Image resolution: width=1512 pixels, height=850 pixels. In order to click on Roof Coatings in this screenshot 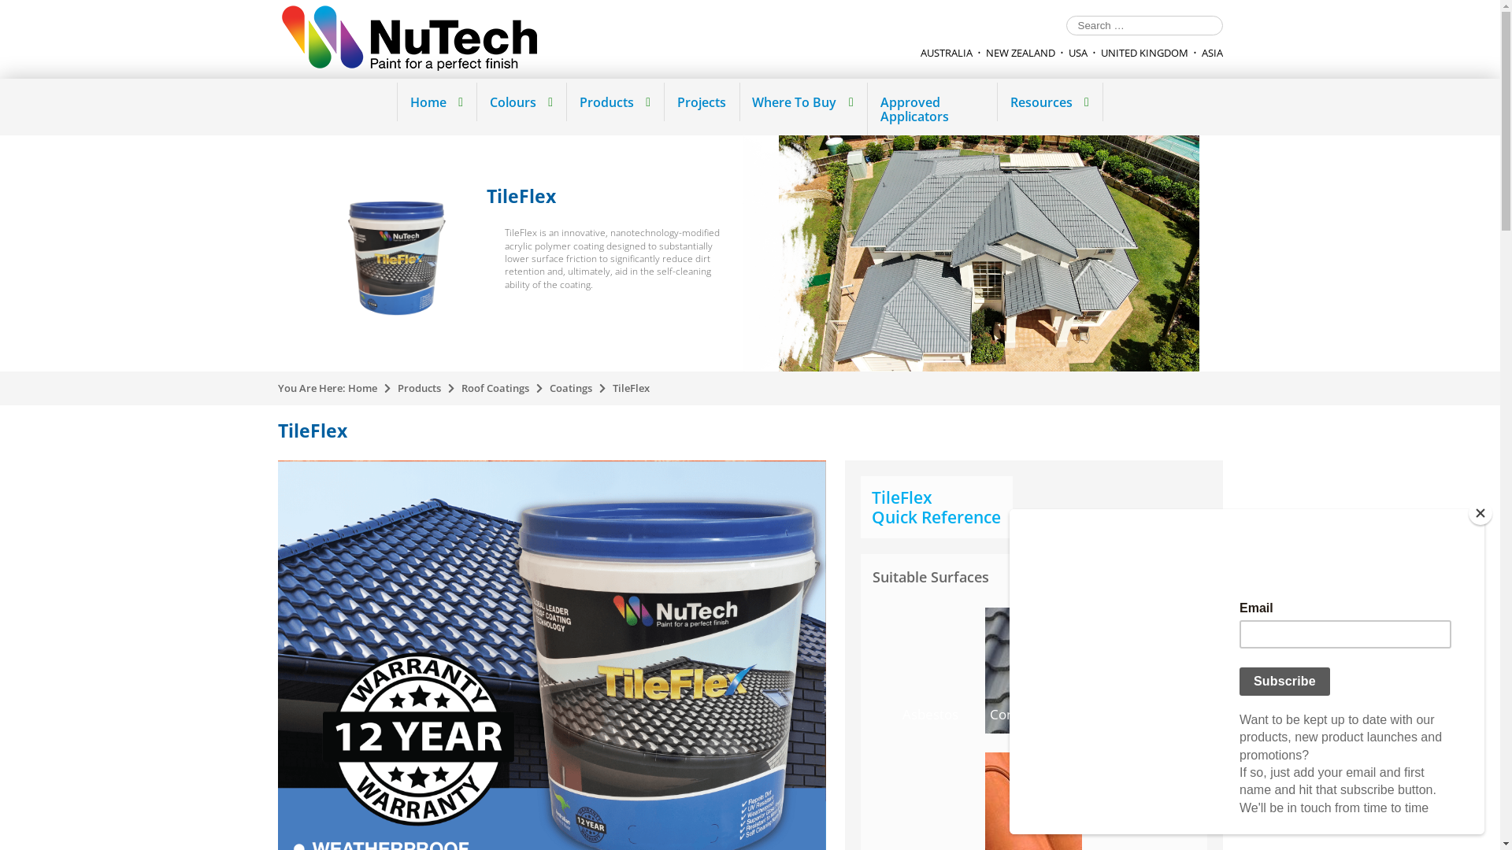, I will do `click(495, 388)`.